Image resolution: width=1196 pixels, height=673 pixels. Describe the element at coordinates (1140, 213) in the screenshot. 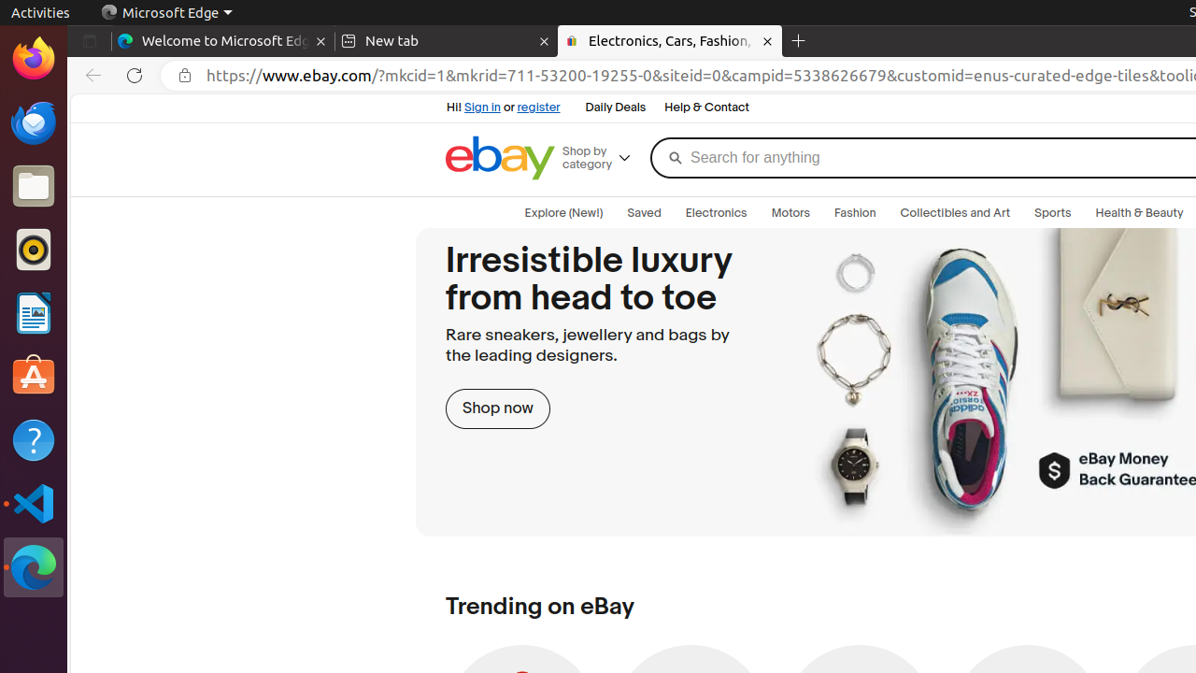

I see `Health & Beauty` at that location.